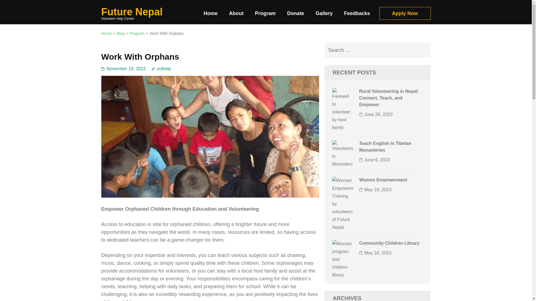 The width and height of the screenshot is (536, 301). Describe the element at coordinates (295, 16) in the screenshot. I see `Donate` at that location.